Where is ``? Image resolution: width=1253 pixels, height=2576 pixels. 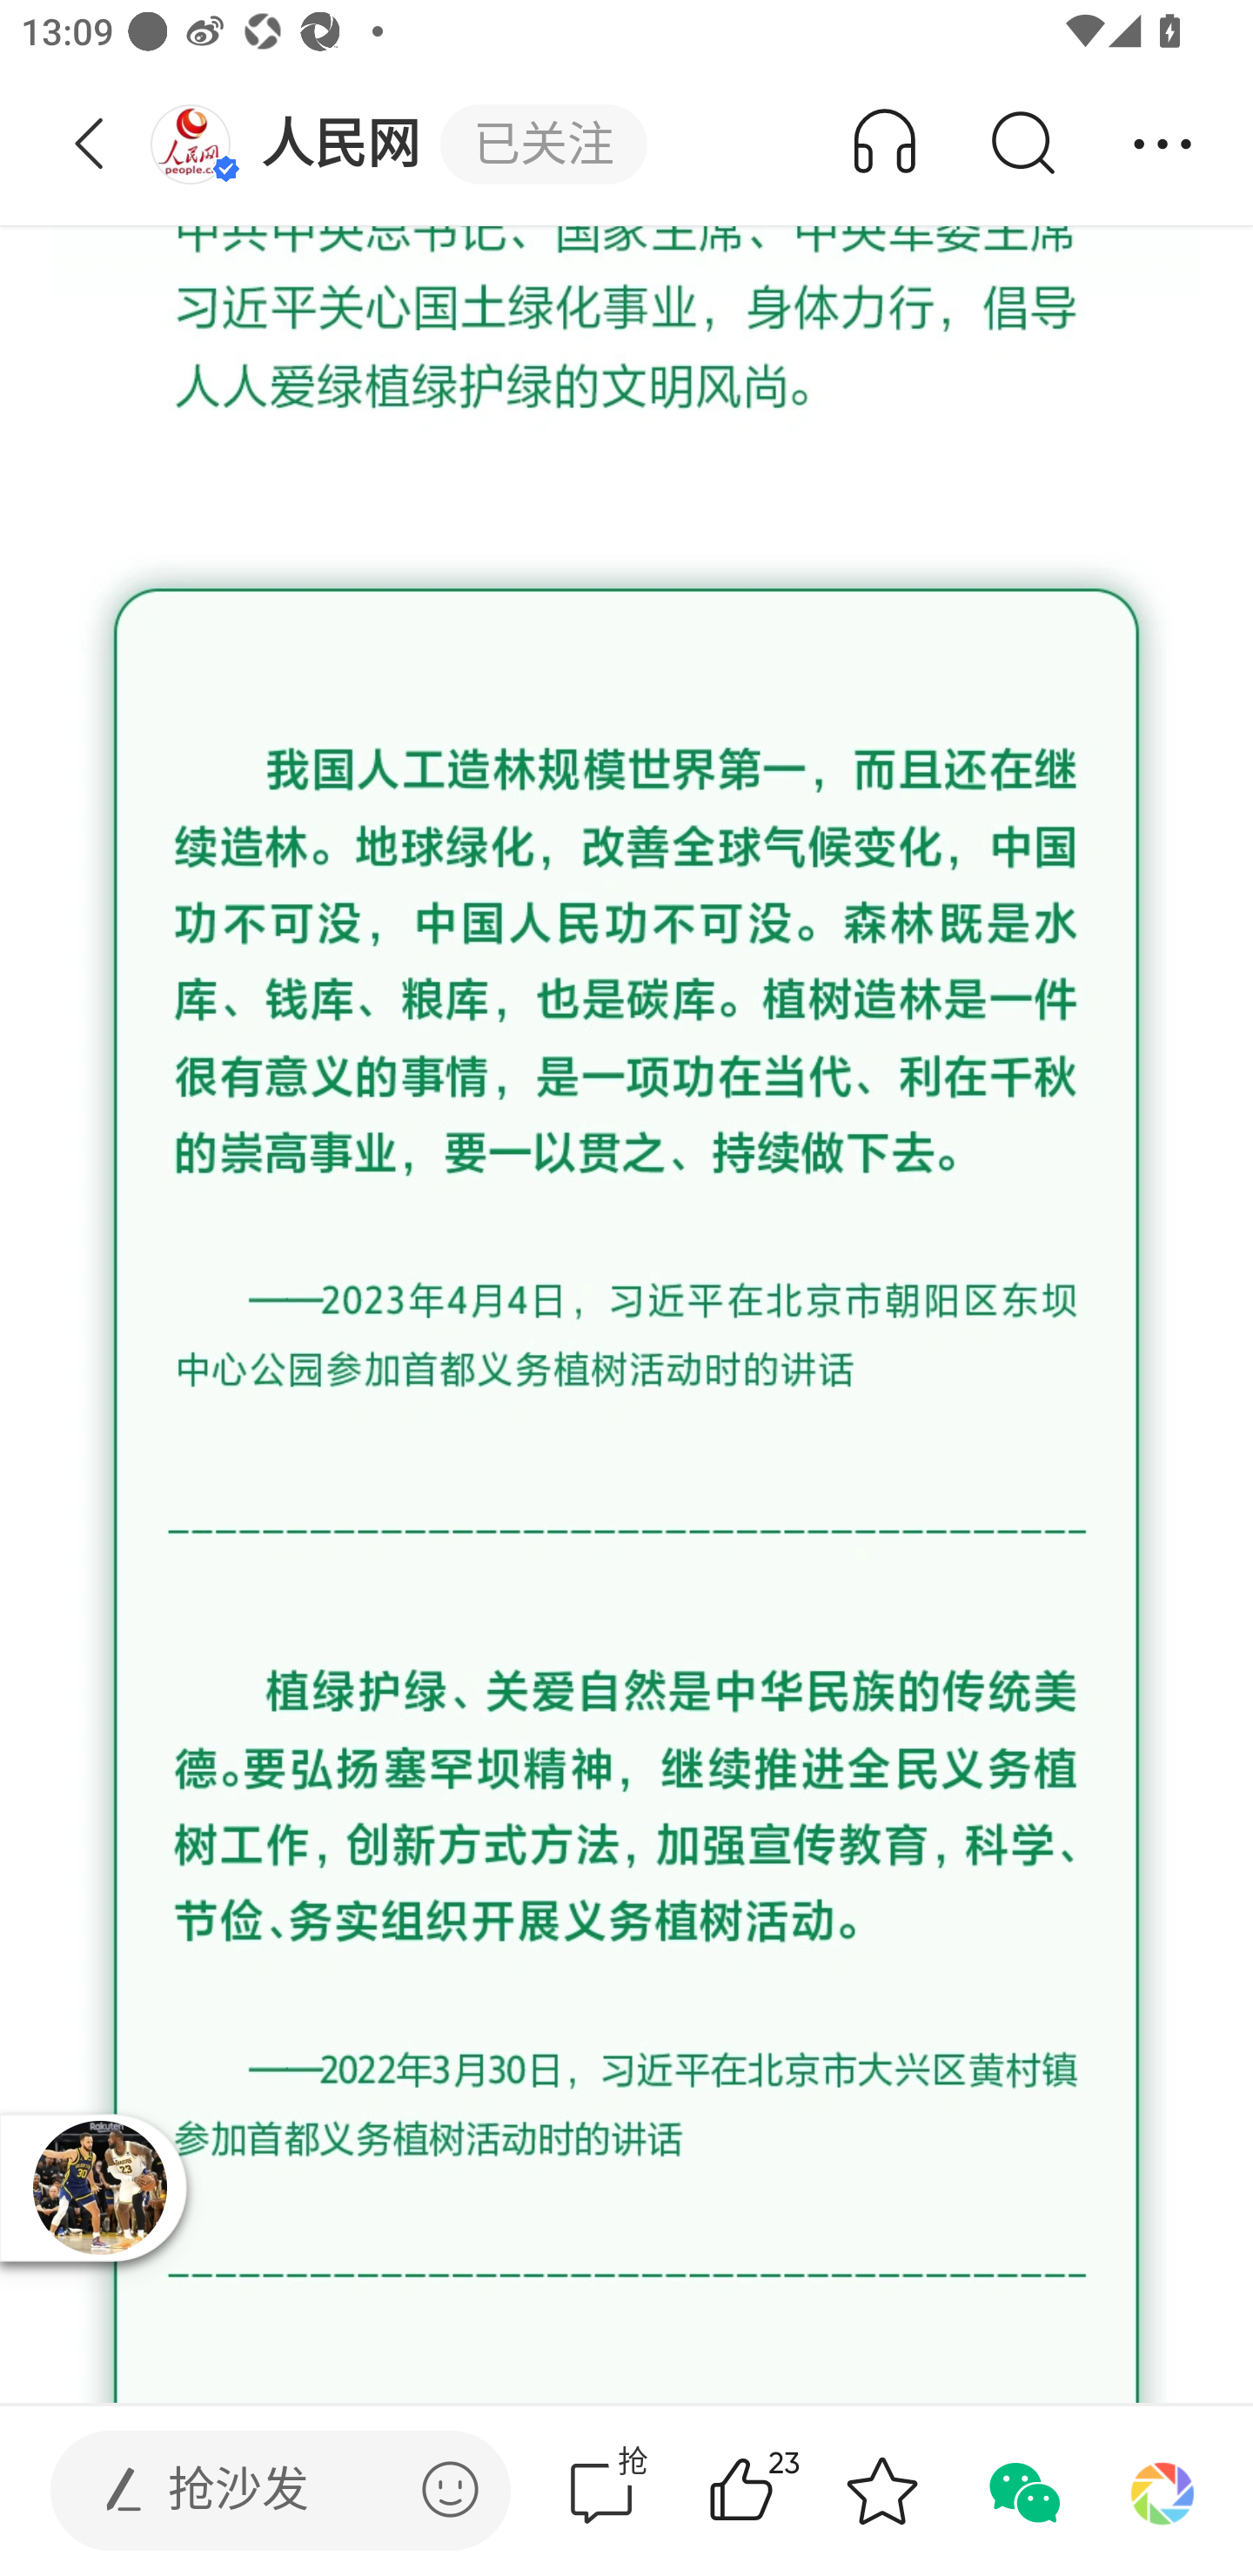  is located at coordinates (450, 2489).